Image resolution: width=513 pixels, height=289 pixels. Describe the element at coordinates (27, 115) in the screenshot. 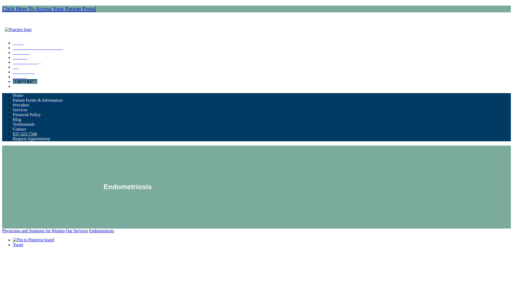

I see `Financial Policy` at that location.